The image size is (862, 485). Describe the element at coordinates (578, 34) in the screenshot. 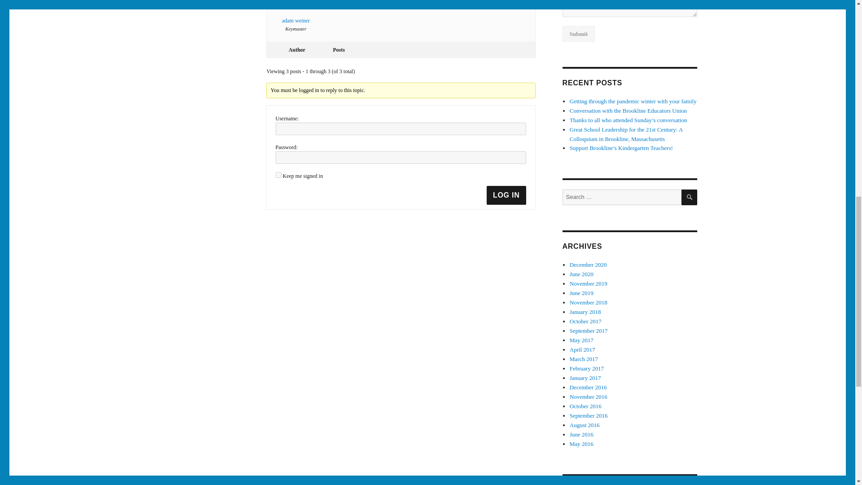

I see `Submit` at that location.